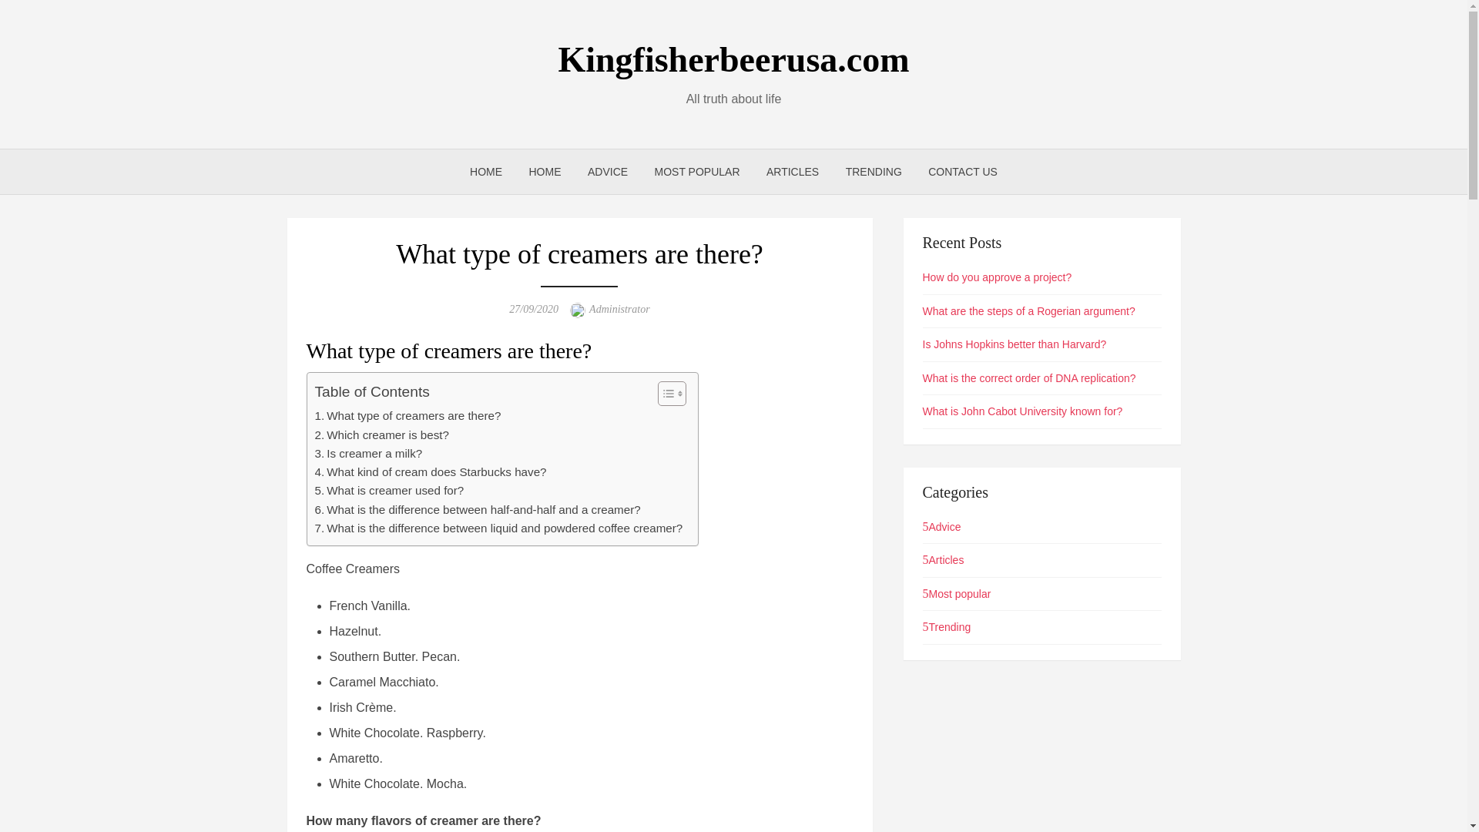 This screenshot has height=832, width=1479. Describe the element at coordinates (607, 171) in the screenshot. I see `ADVICE` at that location.